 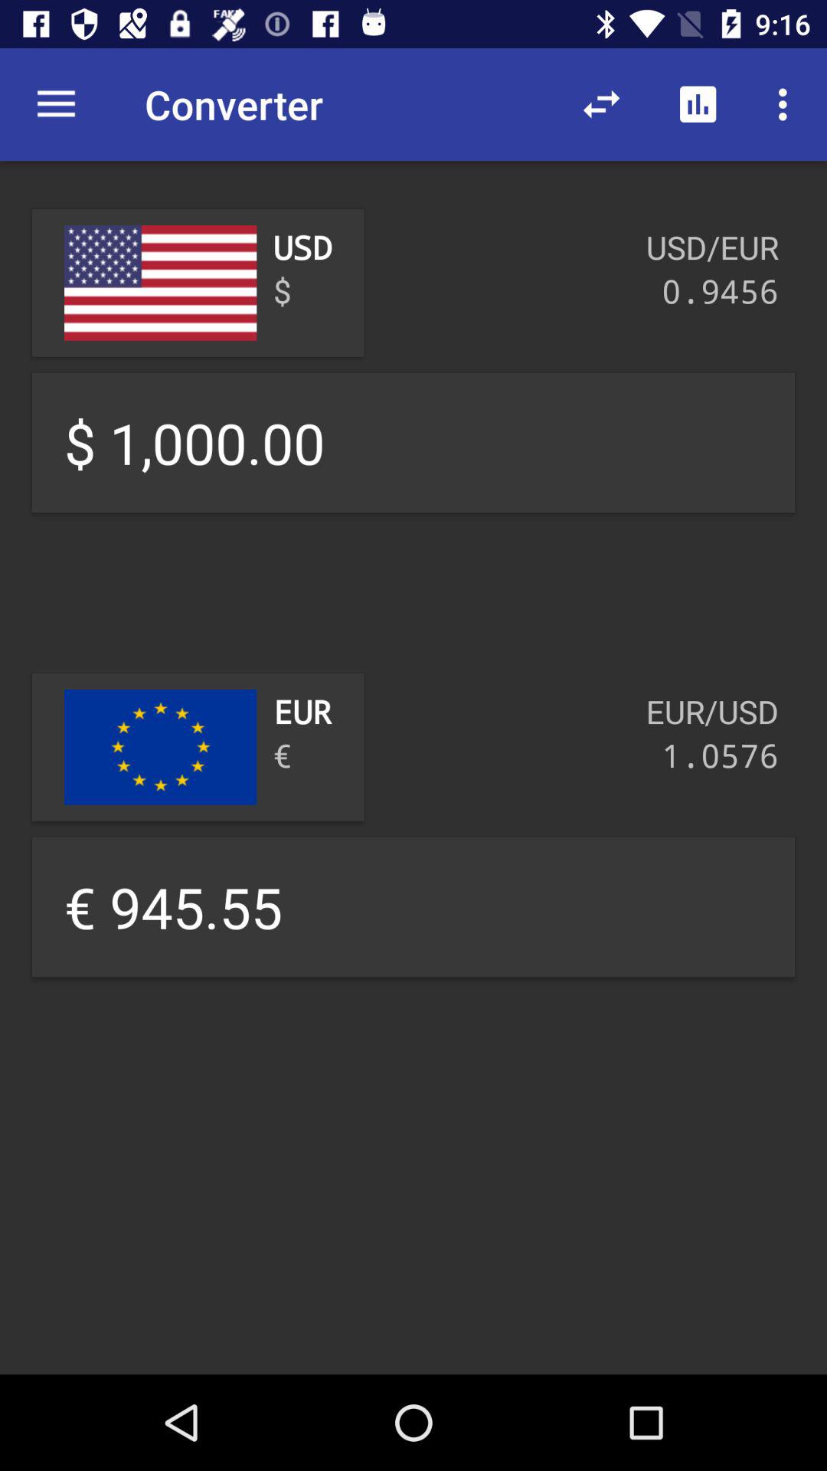 What do you see at coordinates (602, 104) in the screenshot?
I see `open the icon to the right of the converter icon` at bounding box center [602, 104].